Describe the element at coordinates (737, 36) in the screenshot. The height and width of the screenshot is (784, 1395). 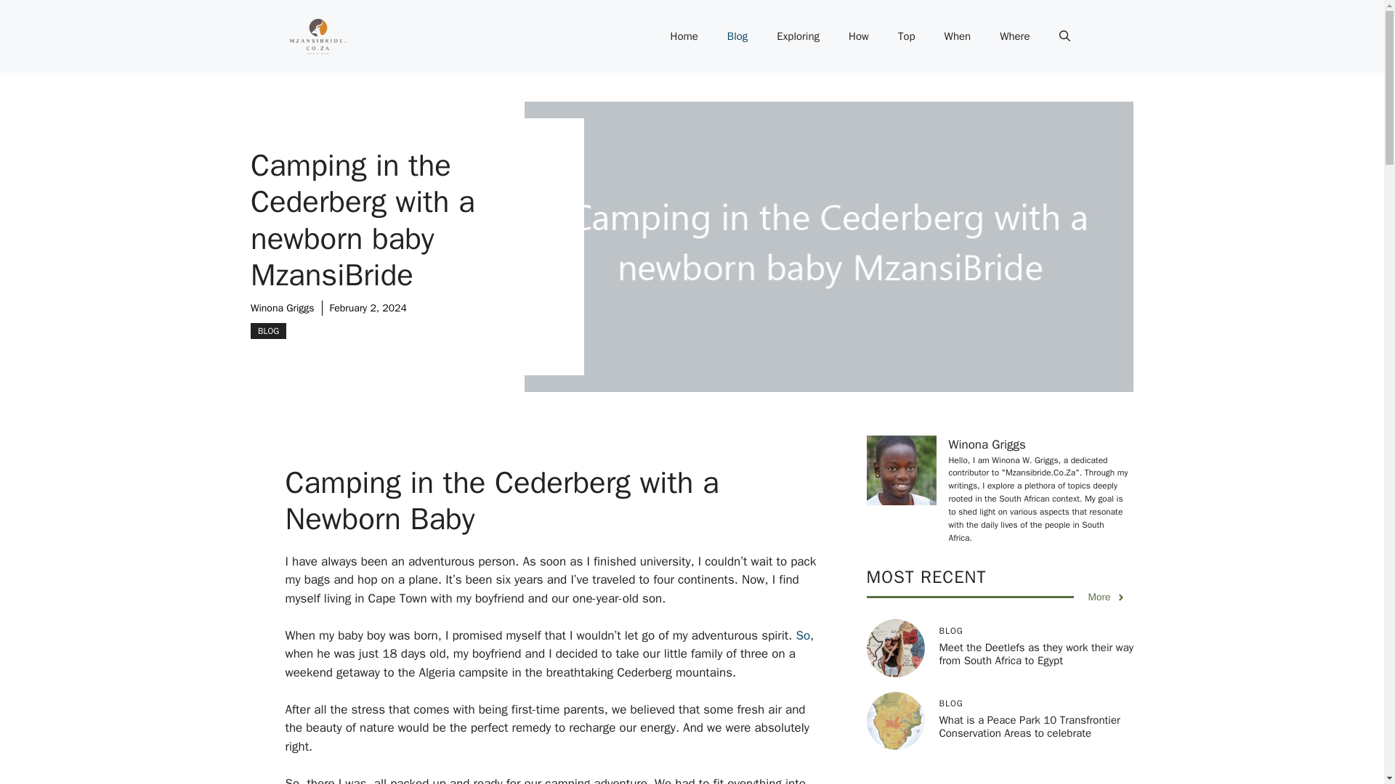
I see `Blog` at that location.